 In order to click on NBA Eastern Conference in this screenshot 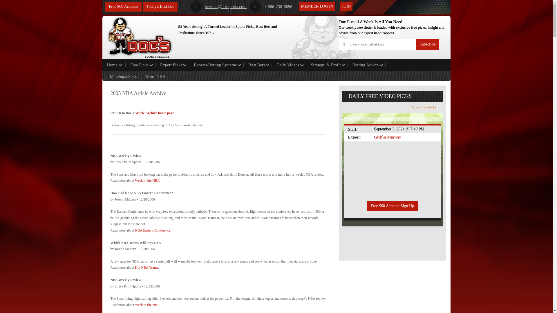, I will do `click(153, 230)`.